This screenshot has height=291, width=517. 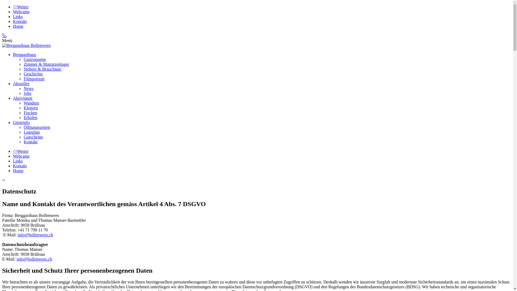 I want to click on Anrufen, so click(x=4, y=36).